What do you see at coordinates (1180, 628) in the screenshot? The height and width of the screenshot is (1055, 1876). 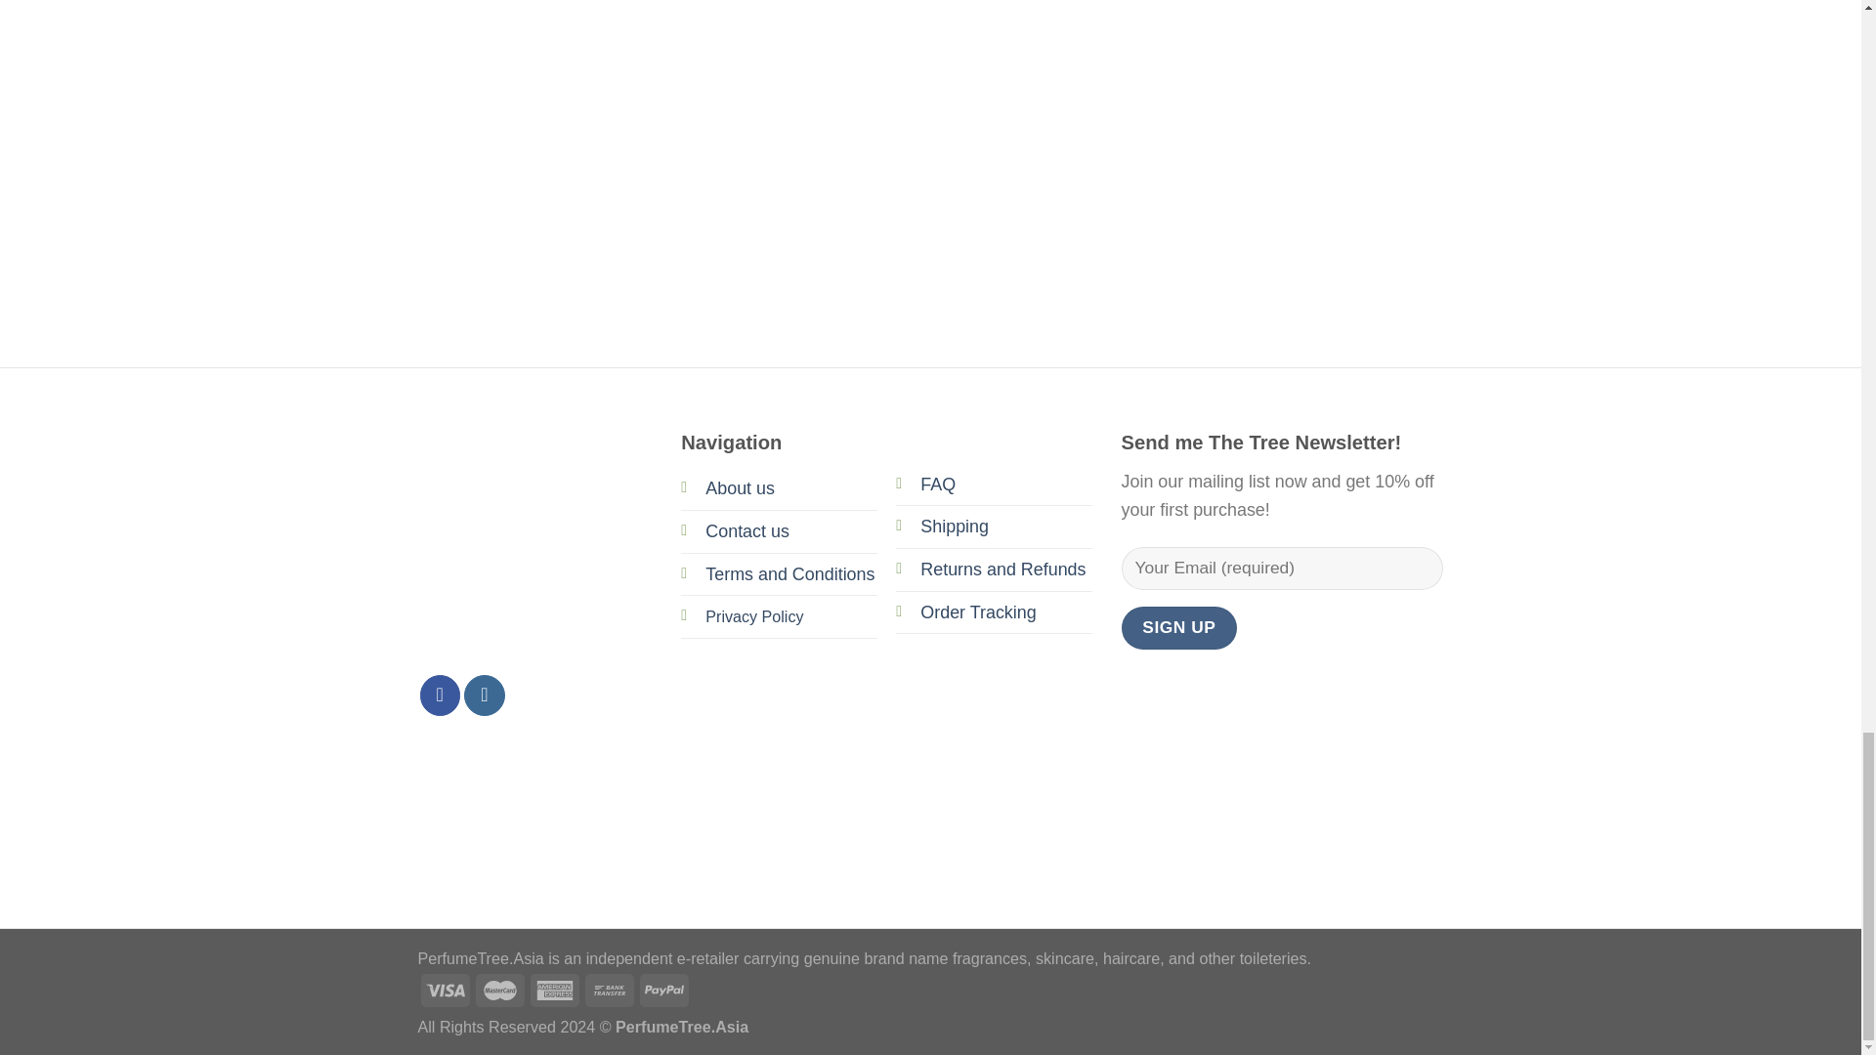 I see `Sign Up` at bounding box center [1180, 628].